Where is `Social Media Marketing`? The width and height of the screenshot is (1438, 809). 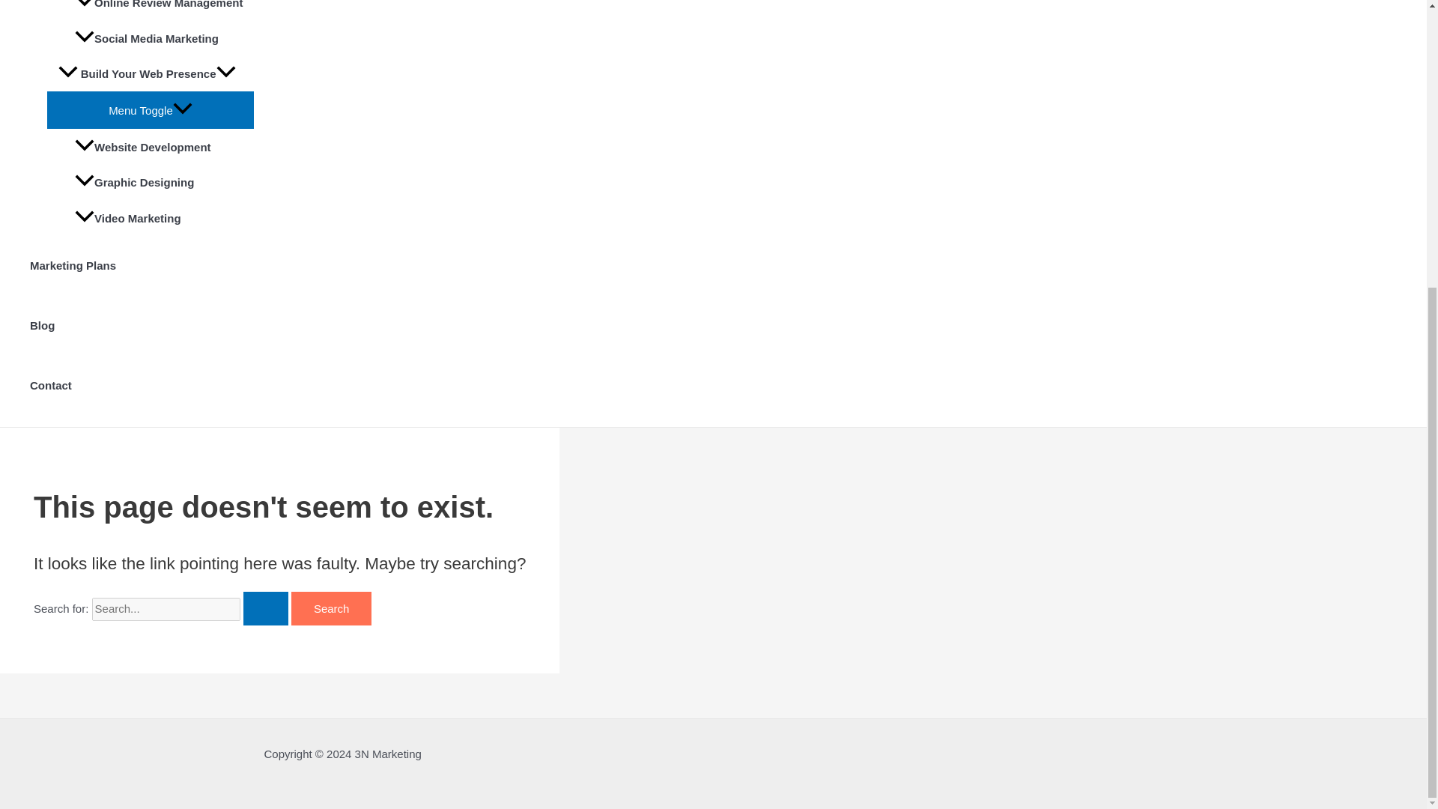
Social Media Marketing is located at coordinates (159, 37).